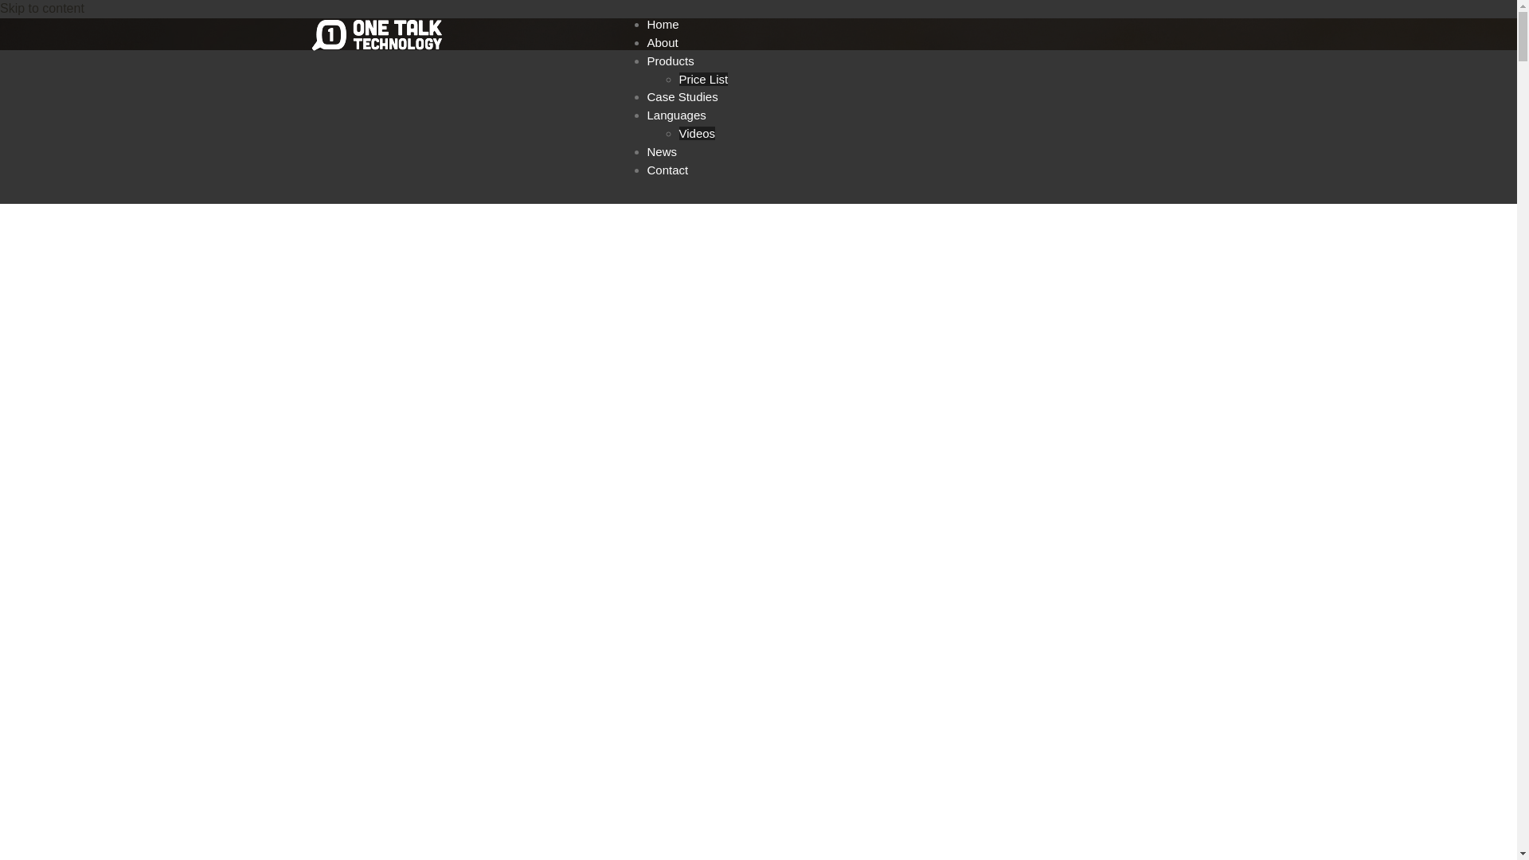  I want to click on Case Studies, so click(682, 97).